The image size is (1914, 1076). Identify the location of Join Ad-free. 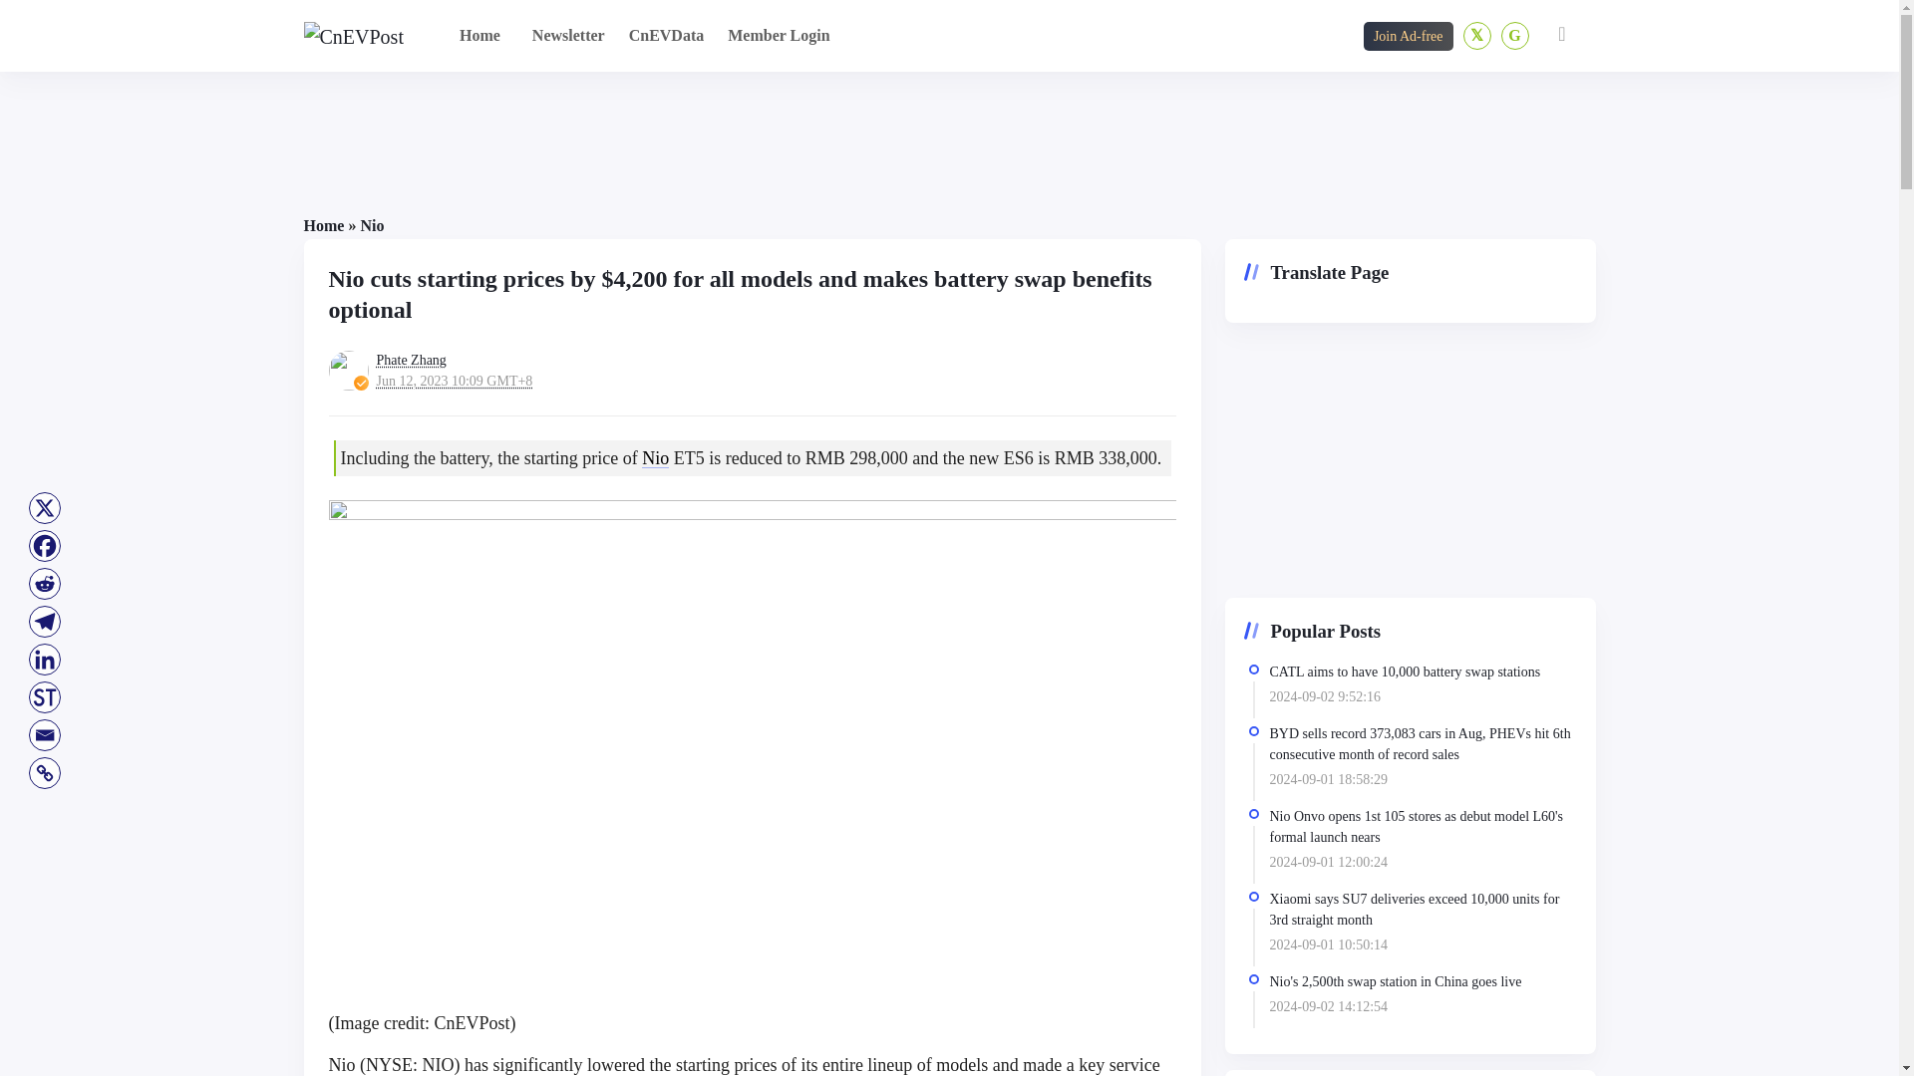
(1408, 36).